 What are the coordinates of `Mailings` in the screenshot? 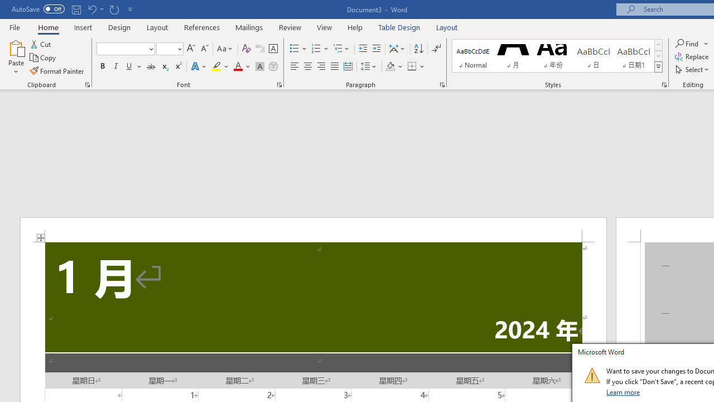 It's located at (249, 27).